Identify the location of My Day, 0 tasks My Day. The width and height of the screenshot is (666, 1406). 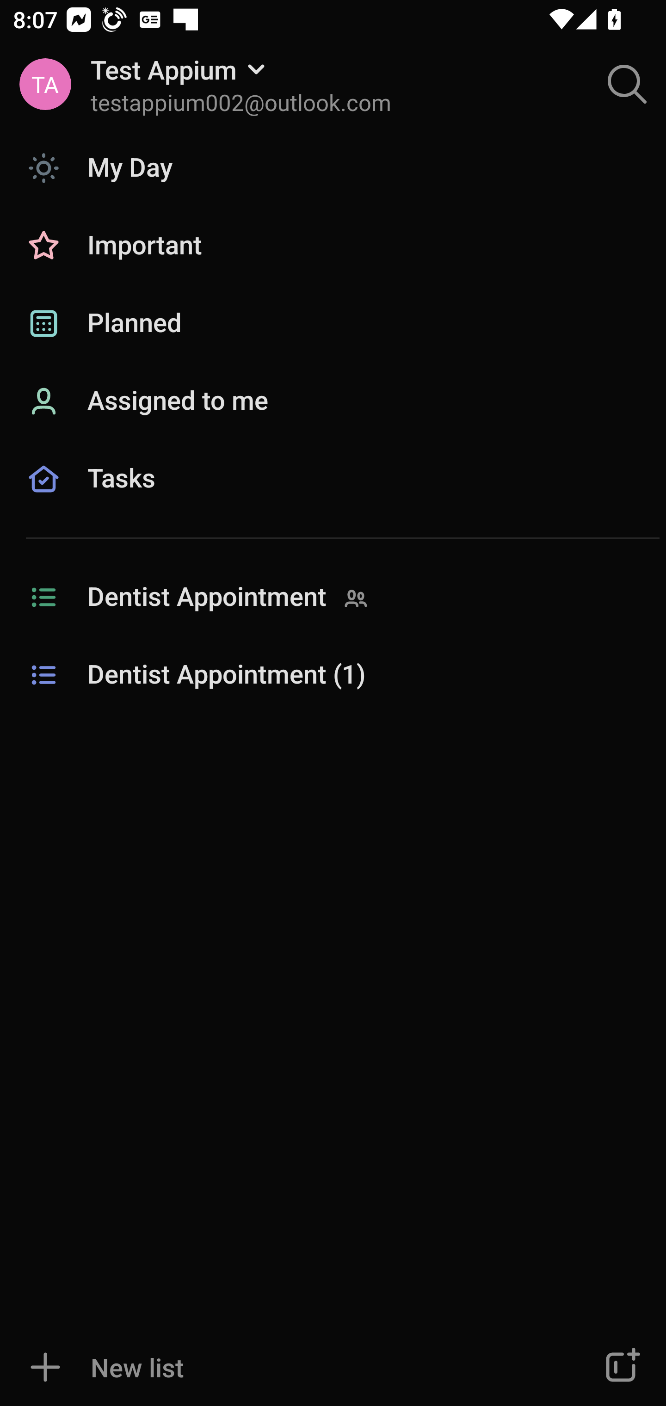
(333, 167).